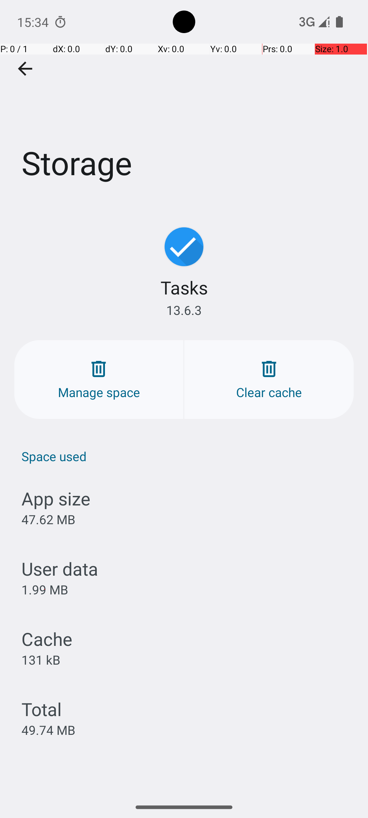 This screenshot has height=818, width=368. What do you see at coordinates (99, 380) in the screenshot?
I see `Manage space` at bounding box center [99, 380].